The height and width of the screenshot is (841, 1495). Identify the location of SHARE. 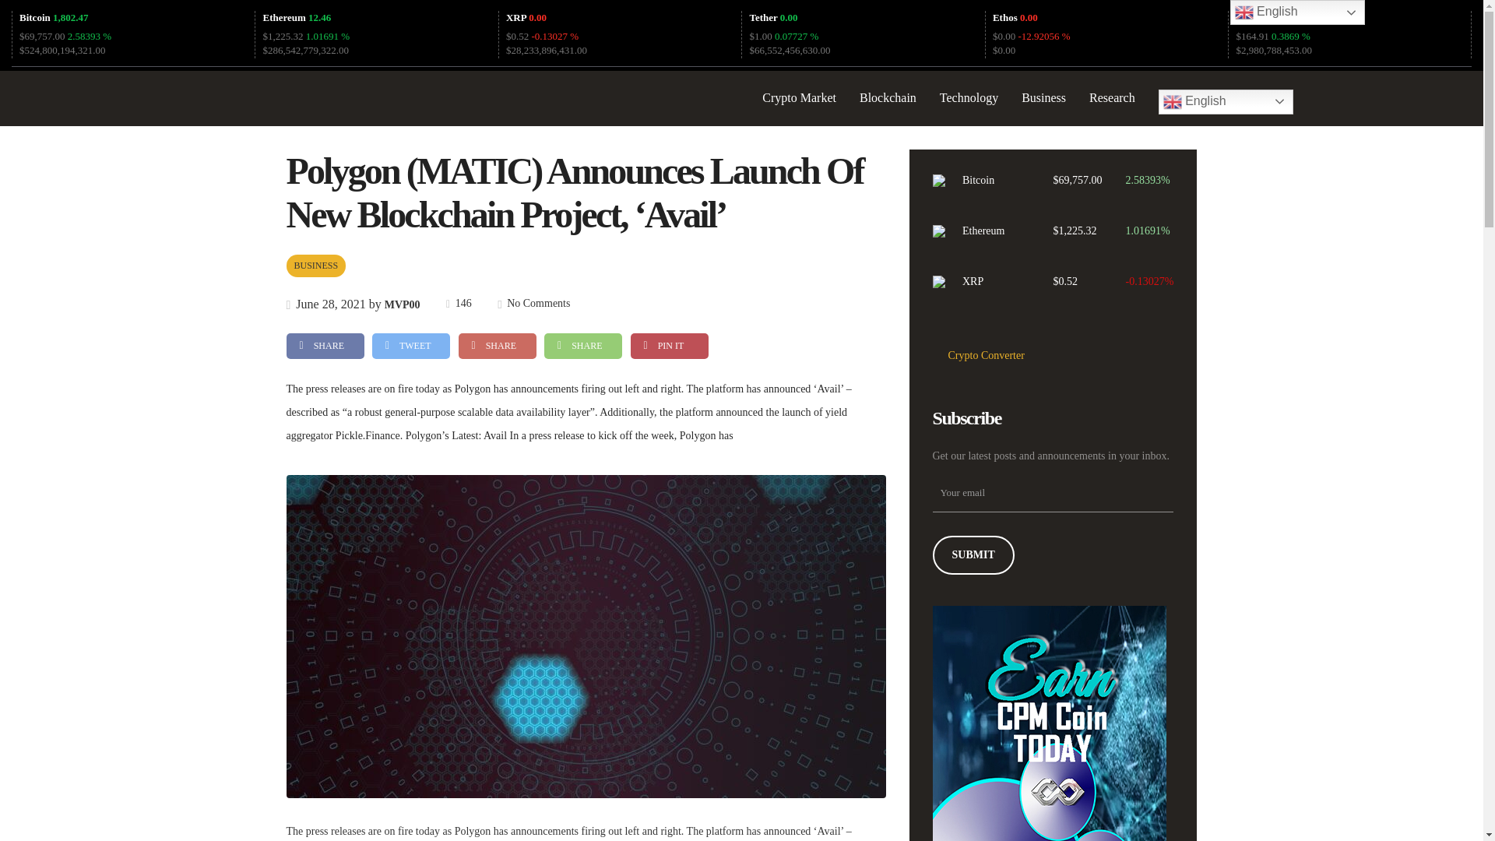
(496, 346).